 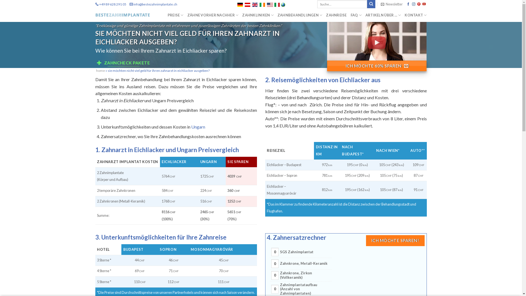 What do you see at coordinates (424, 4) in the screenshot?
I see `Folge uns auf Youtube` at bounding box center [424, 4].